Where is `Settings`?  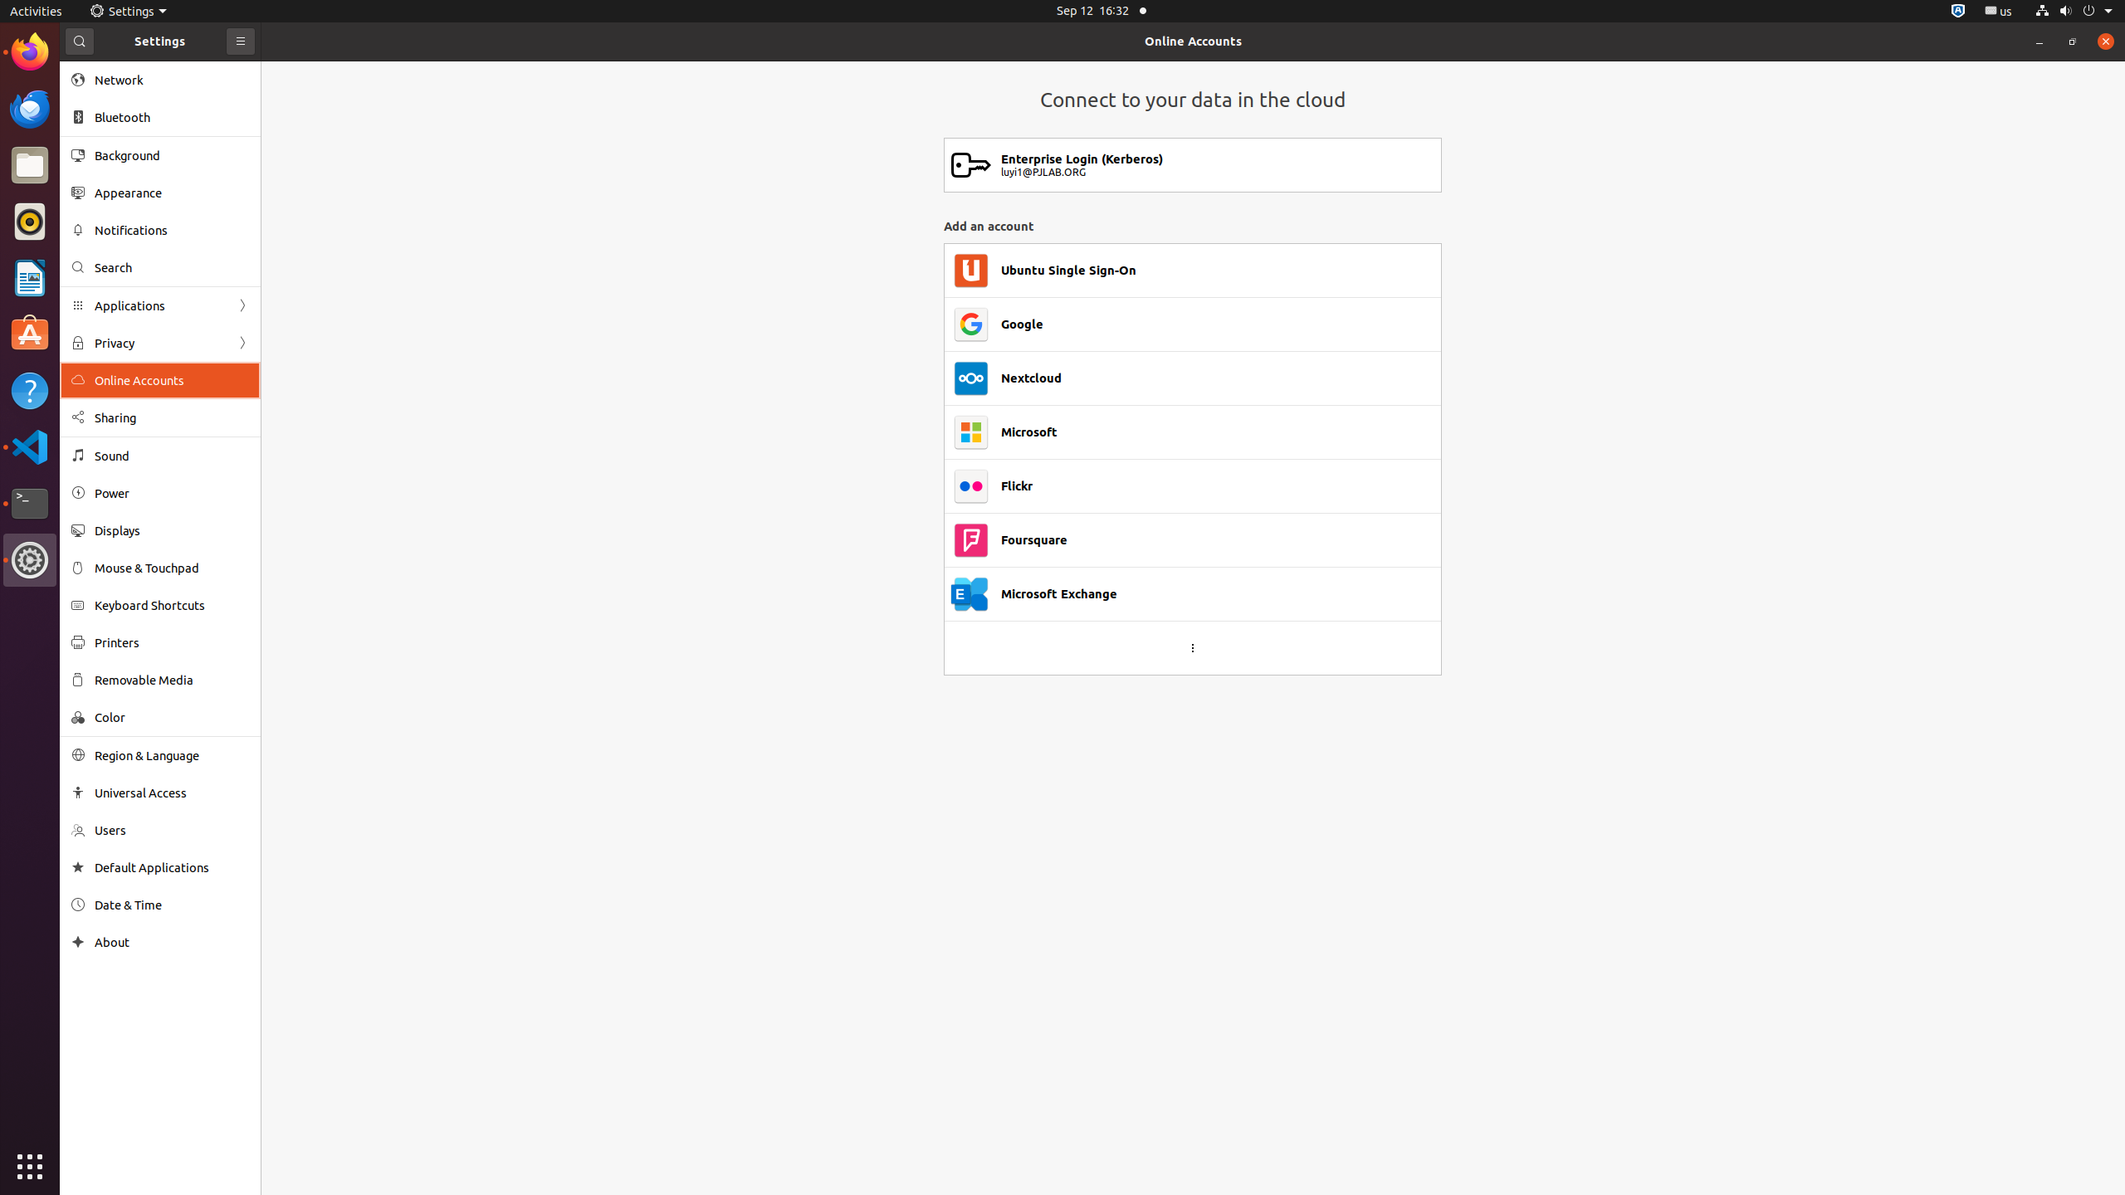
Settings is located at coordinates (30, 560).